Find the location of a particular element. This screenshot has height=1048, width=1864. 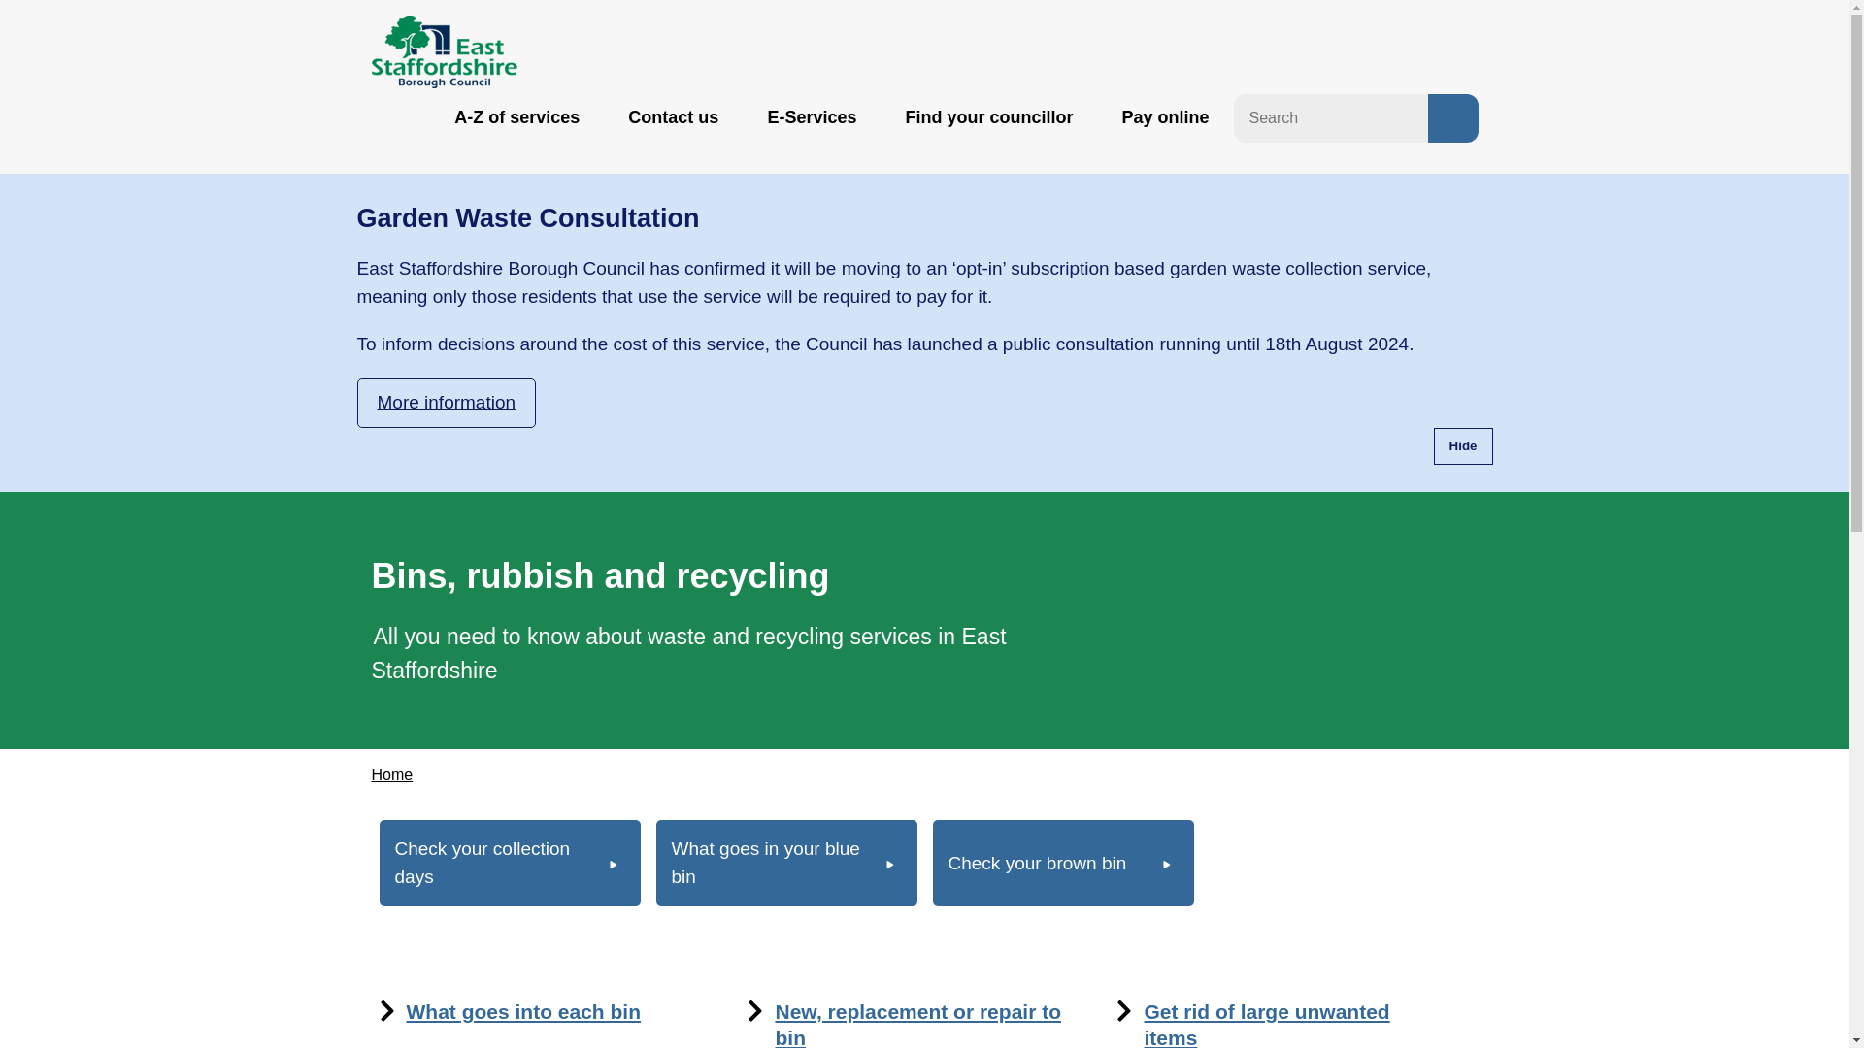

What goes in your blue bin is located at coordinates (786, 863).